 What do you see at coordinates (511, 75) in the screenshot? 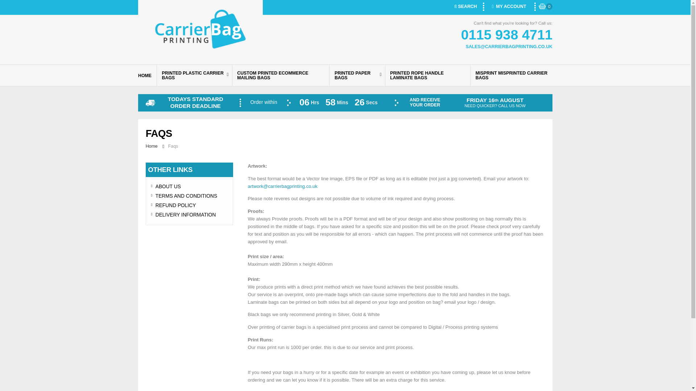
I see `MISPRINT MISPRINTED CARRIER BAGS` at bounding box center [511, 75].